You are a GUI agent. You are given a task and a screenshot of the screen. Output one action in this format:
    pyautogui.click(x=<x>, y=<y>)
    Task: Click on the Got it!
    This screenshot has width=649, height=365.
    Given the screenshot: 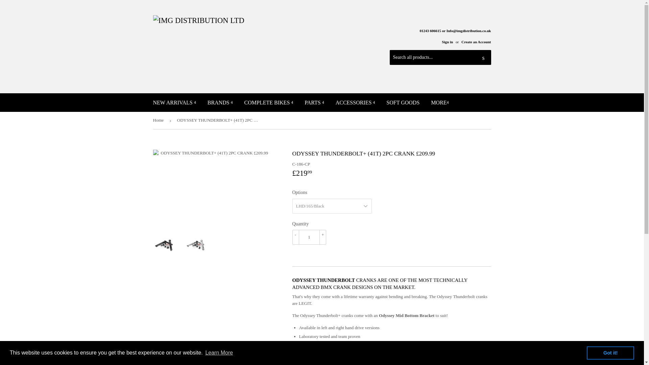 What is the action you would take?
    pyautogui.click(x=610, y=352)
    